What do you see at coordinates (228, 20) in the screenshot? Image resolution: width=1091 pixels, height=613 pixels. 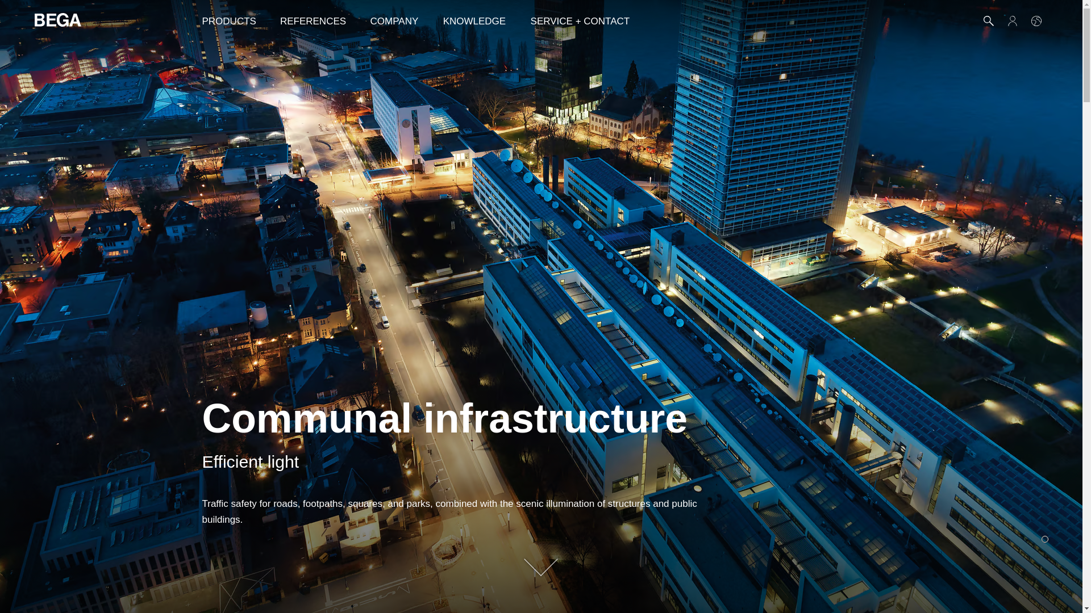 I see `PRODUCTS` at bounding box center [228, 20].